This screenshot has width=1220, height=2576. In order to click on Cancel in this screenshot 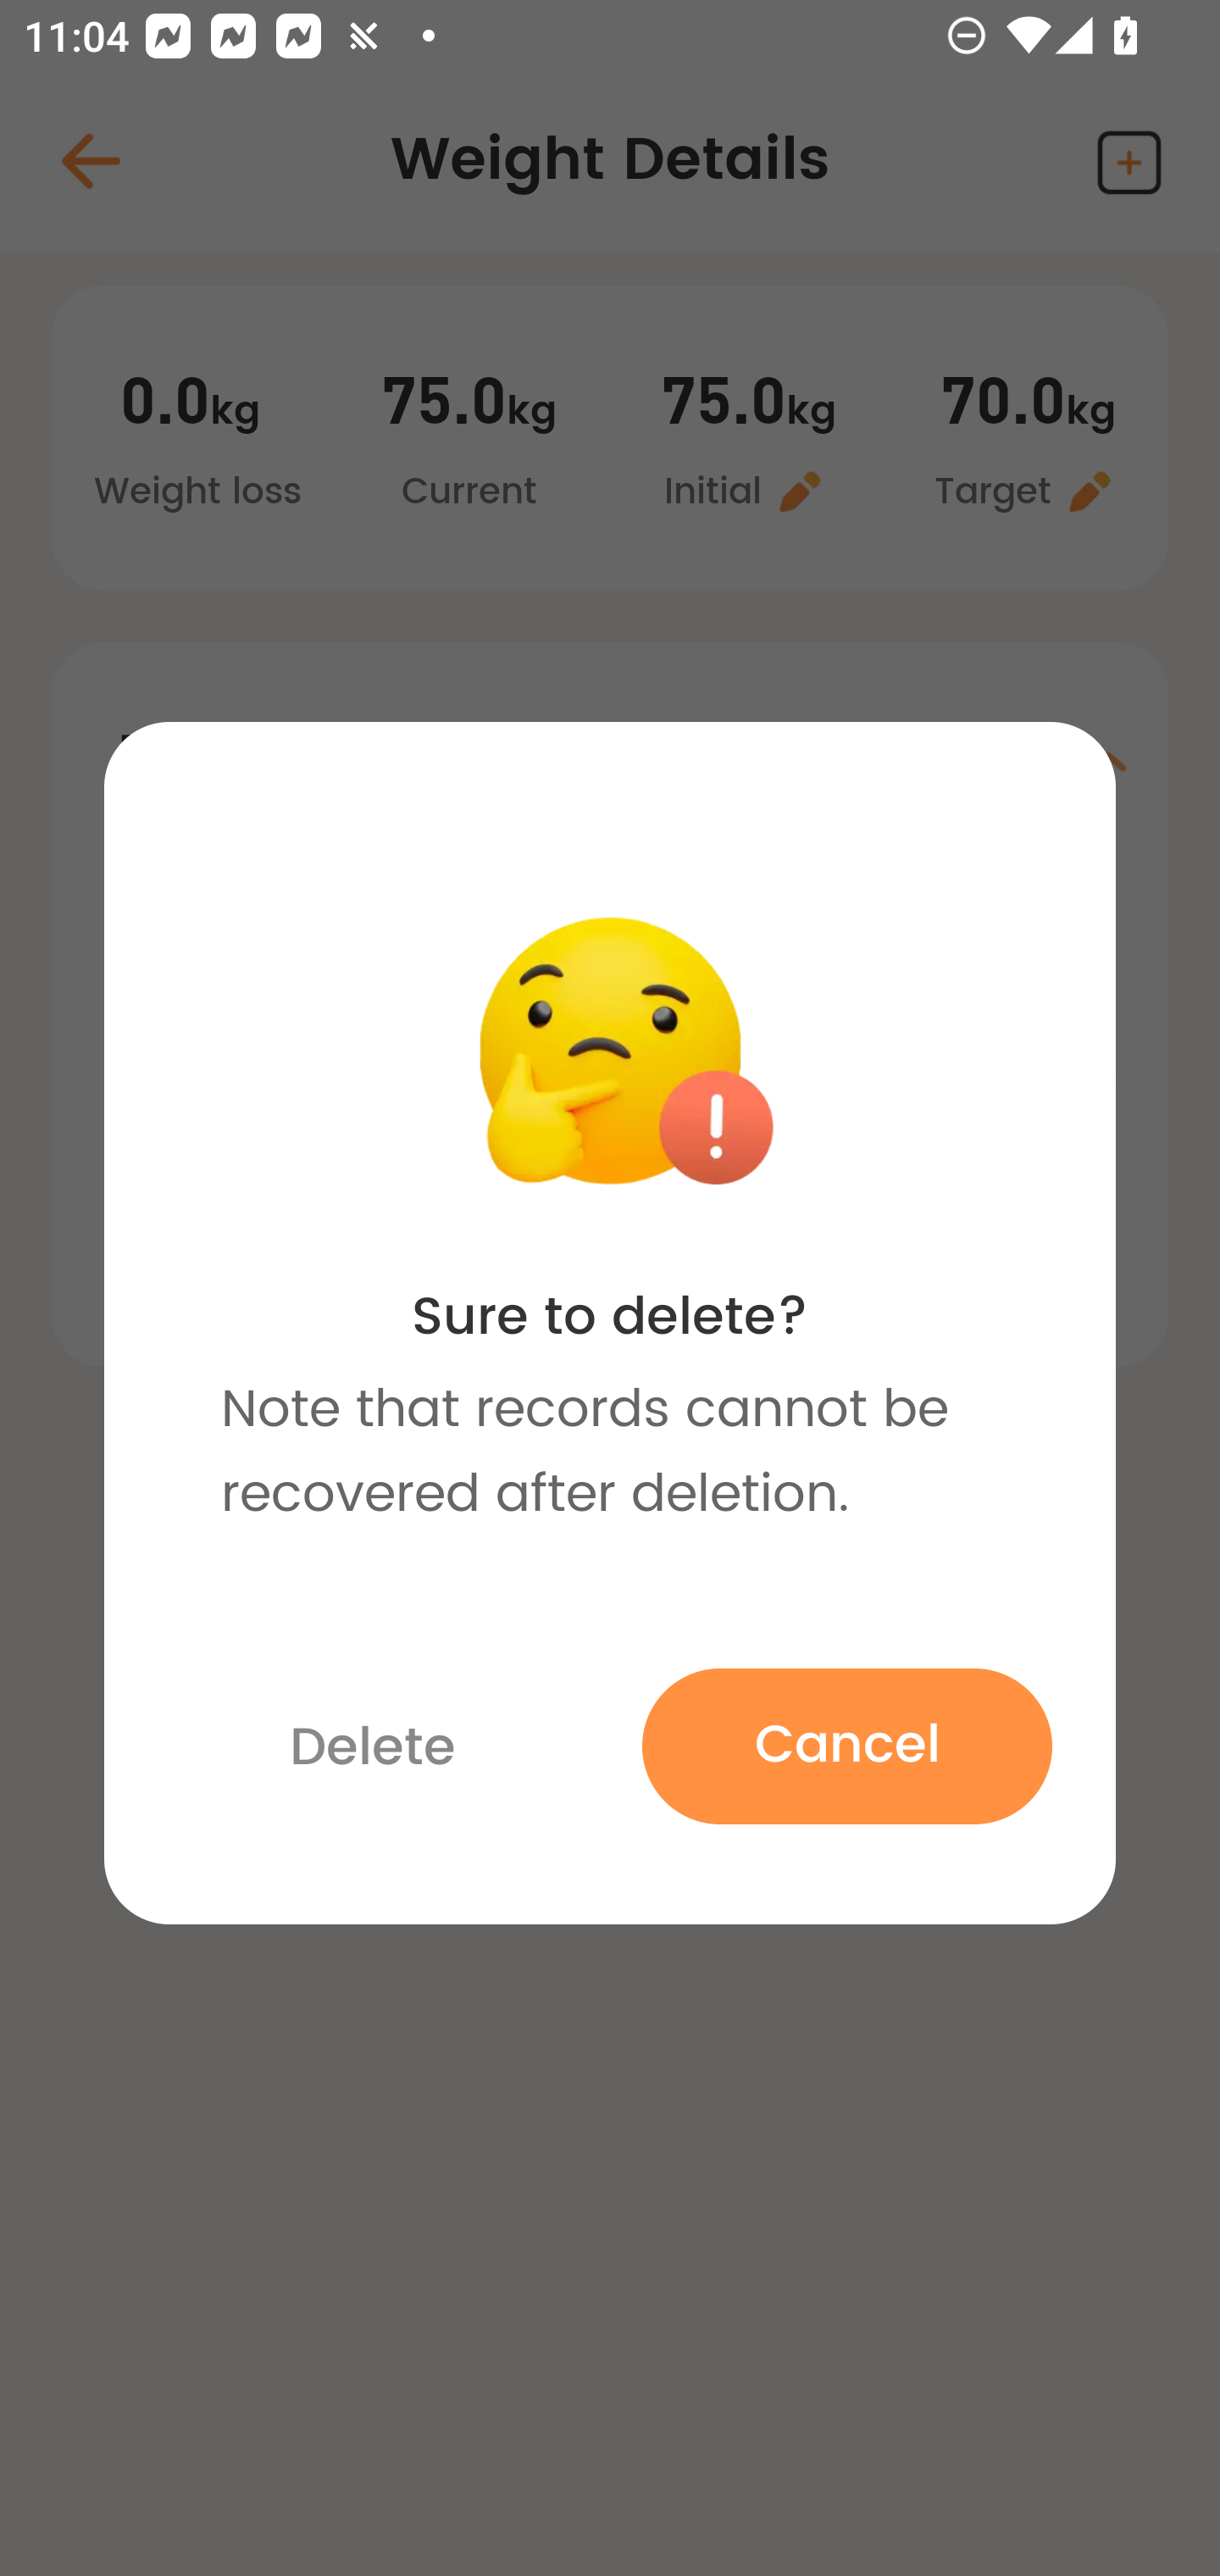, I will do `click(846, 1746)`.